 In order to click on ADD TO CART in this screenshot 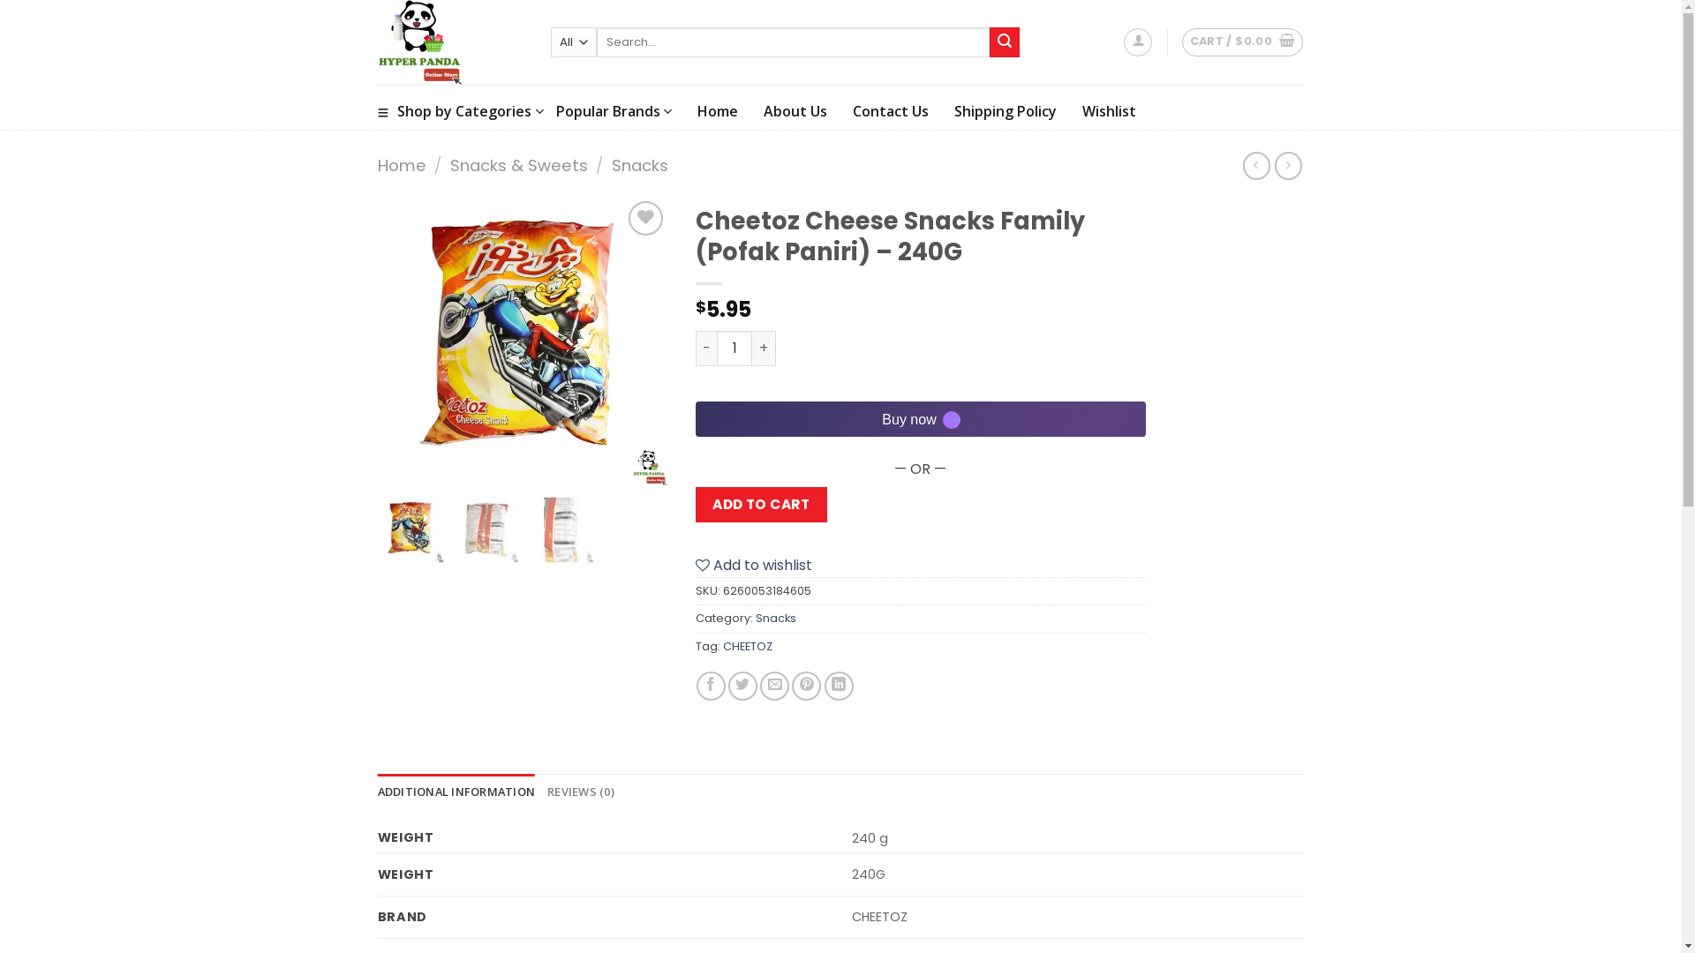, I will do `click(761, 505)`.